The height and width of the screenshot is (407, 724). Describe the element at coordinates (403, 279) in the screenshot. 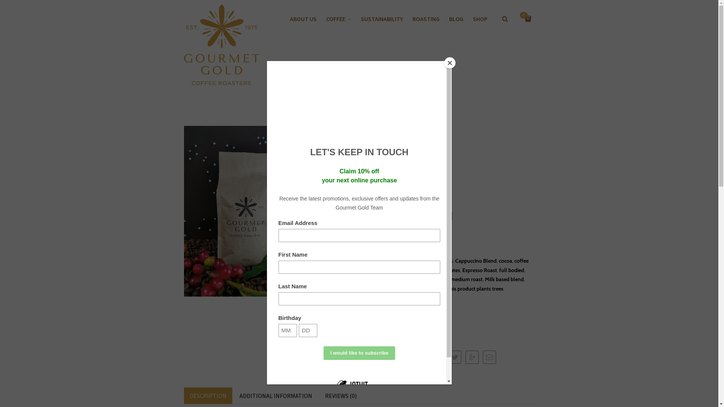

I see `latte` at that location.